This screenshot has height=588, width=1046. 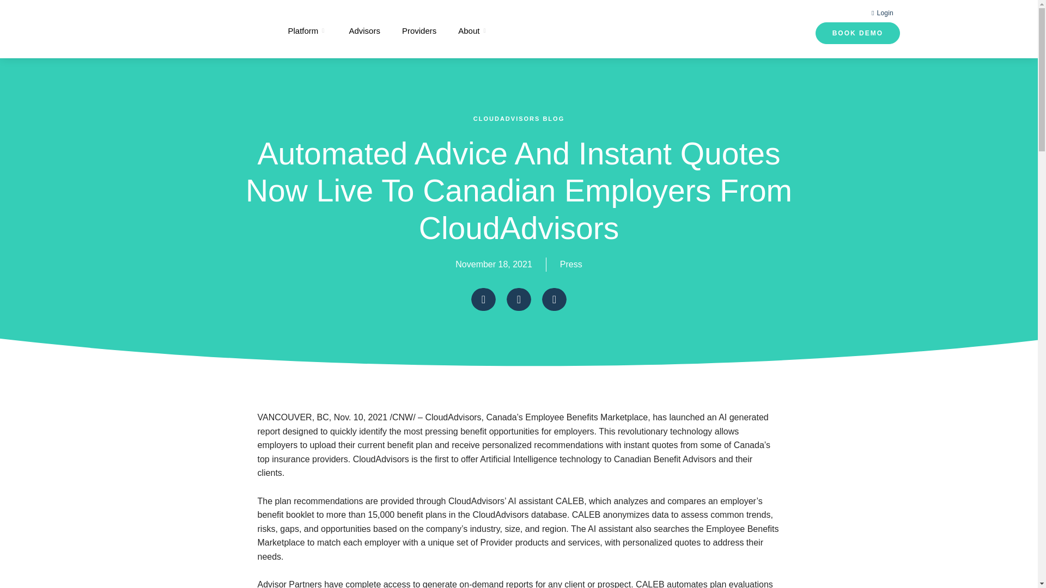 What do you see at coordinates (494, 265) in the screenshot?
I see `November 18, 2021` at bounding box center [494, 265].